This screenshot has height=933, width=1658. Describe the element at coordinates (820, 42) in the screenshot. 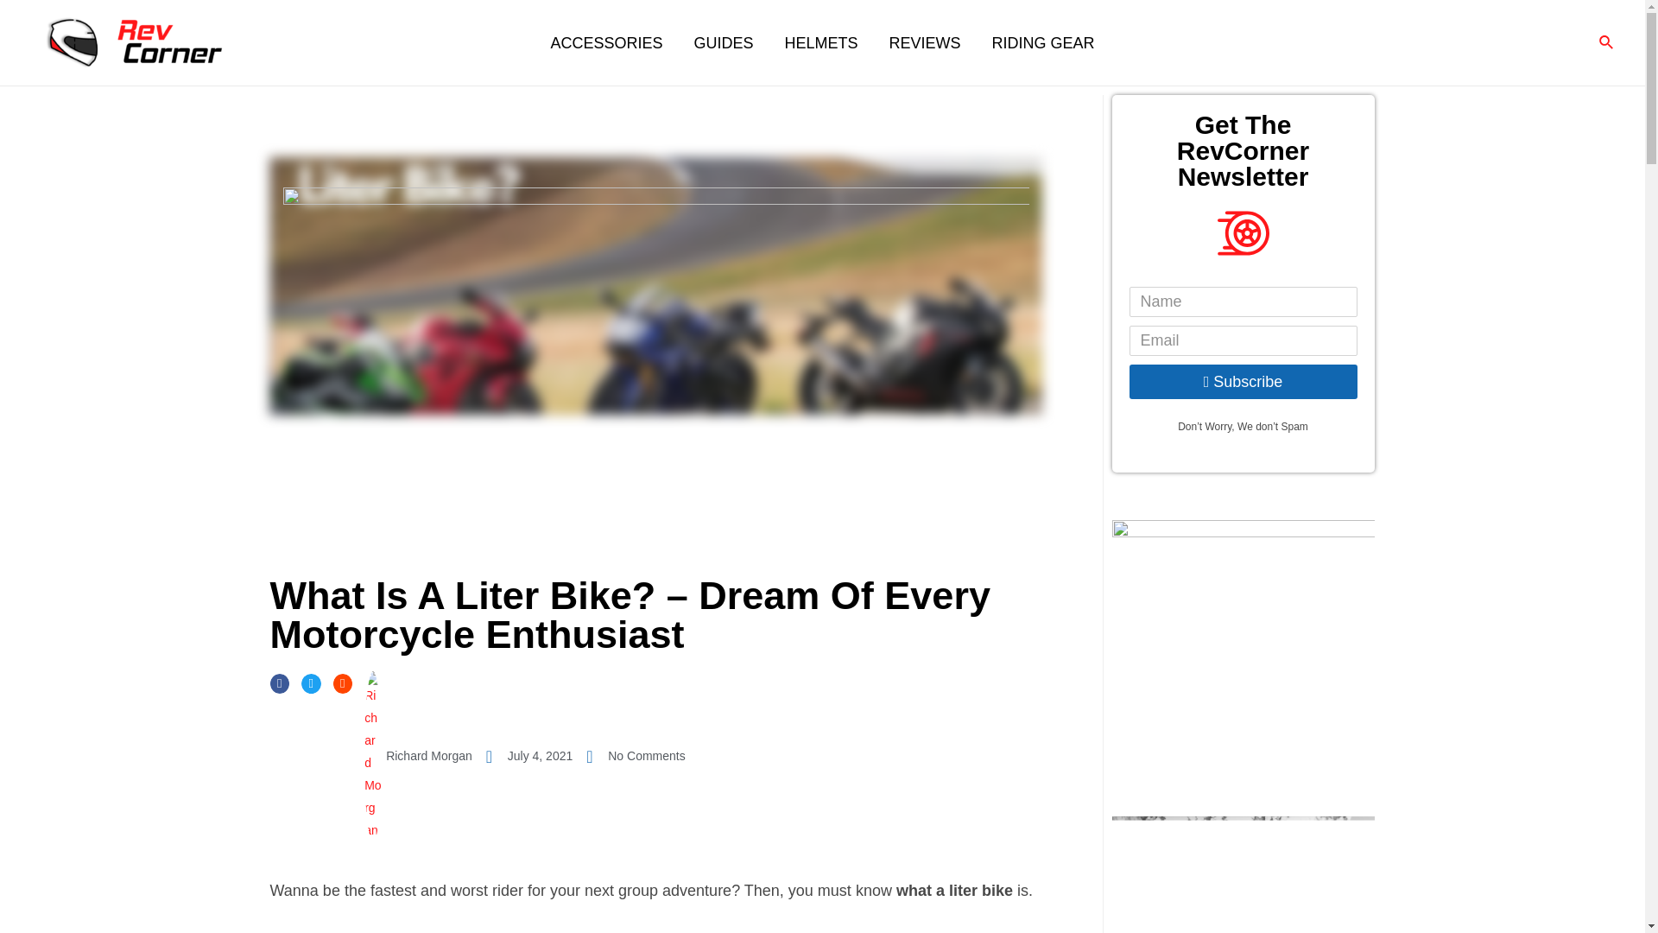

I see `HELMETS` at that location.